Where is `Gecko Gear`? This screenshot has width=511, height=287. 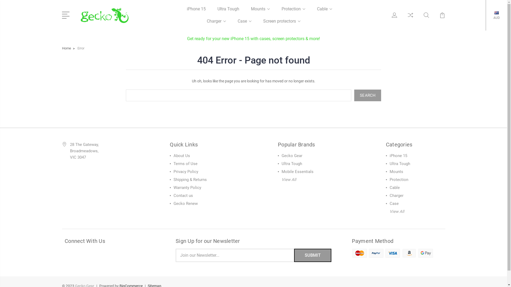
Gecko Gear is located at coordinates (104, 15).